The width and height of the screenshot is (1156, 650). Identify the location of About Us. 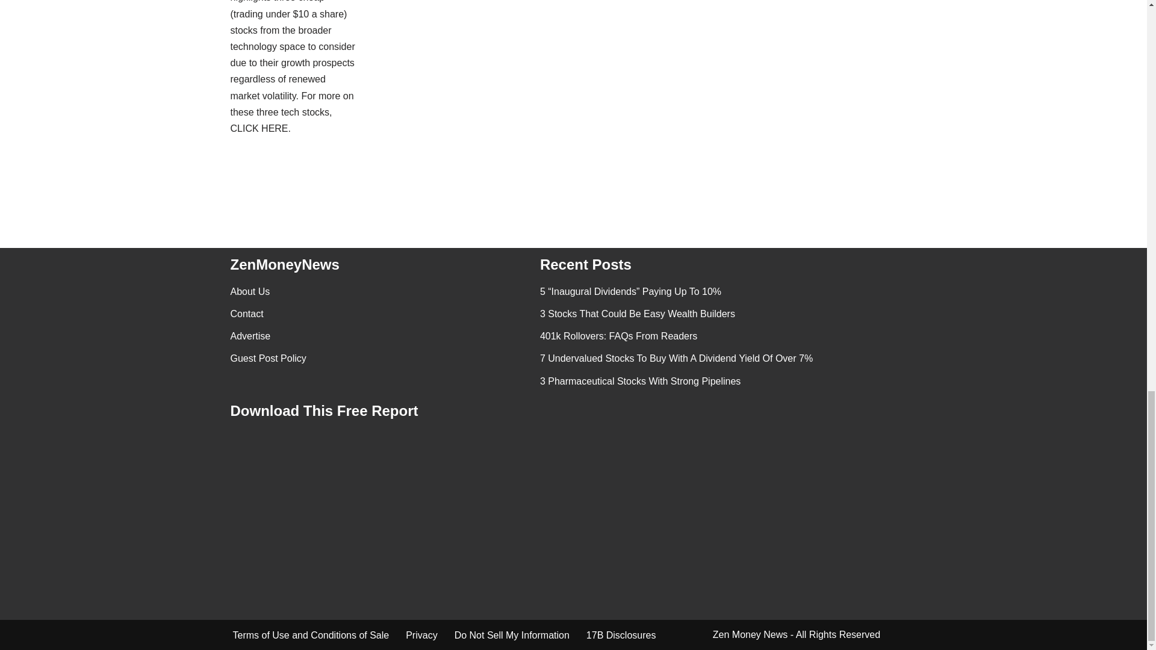
(249, 291).